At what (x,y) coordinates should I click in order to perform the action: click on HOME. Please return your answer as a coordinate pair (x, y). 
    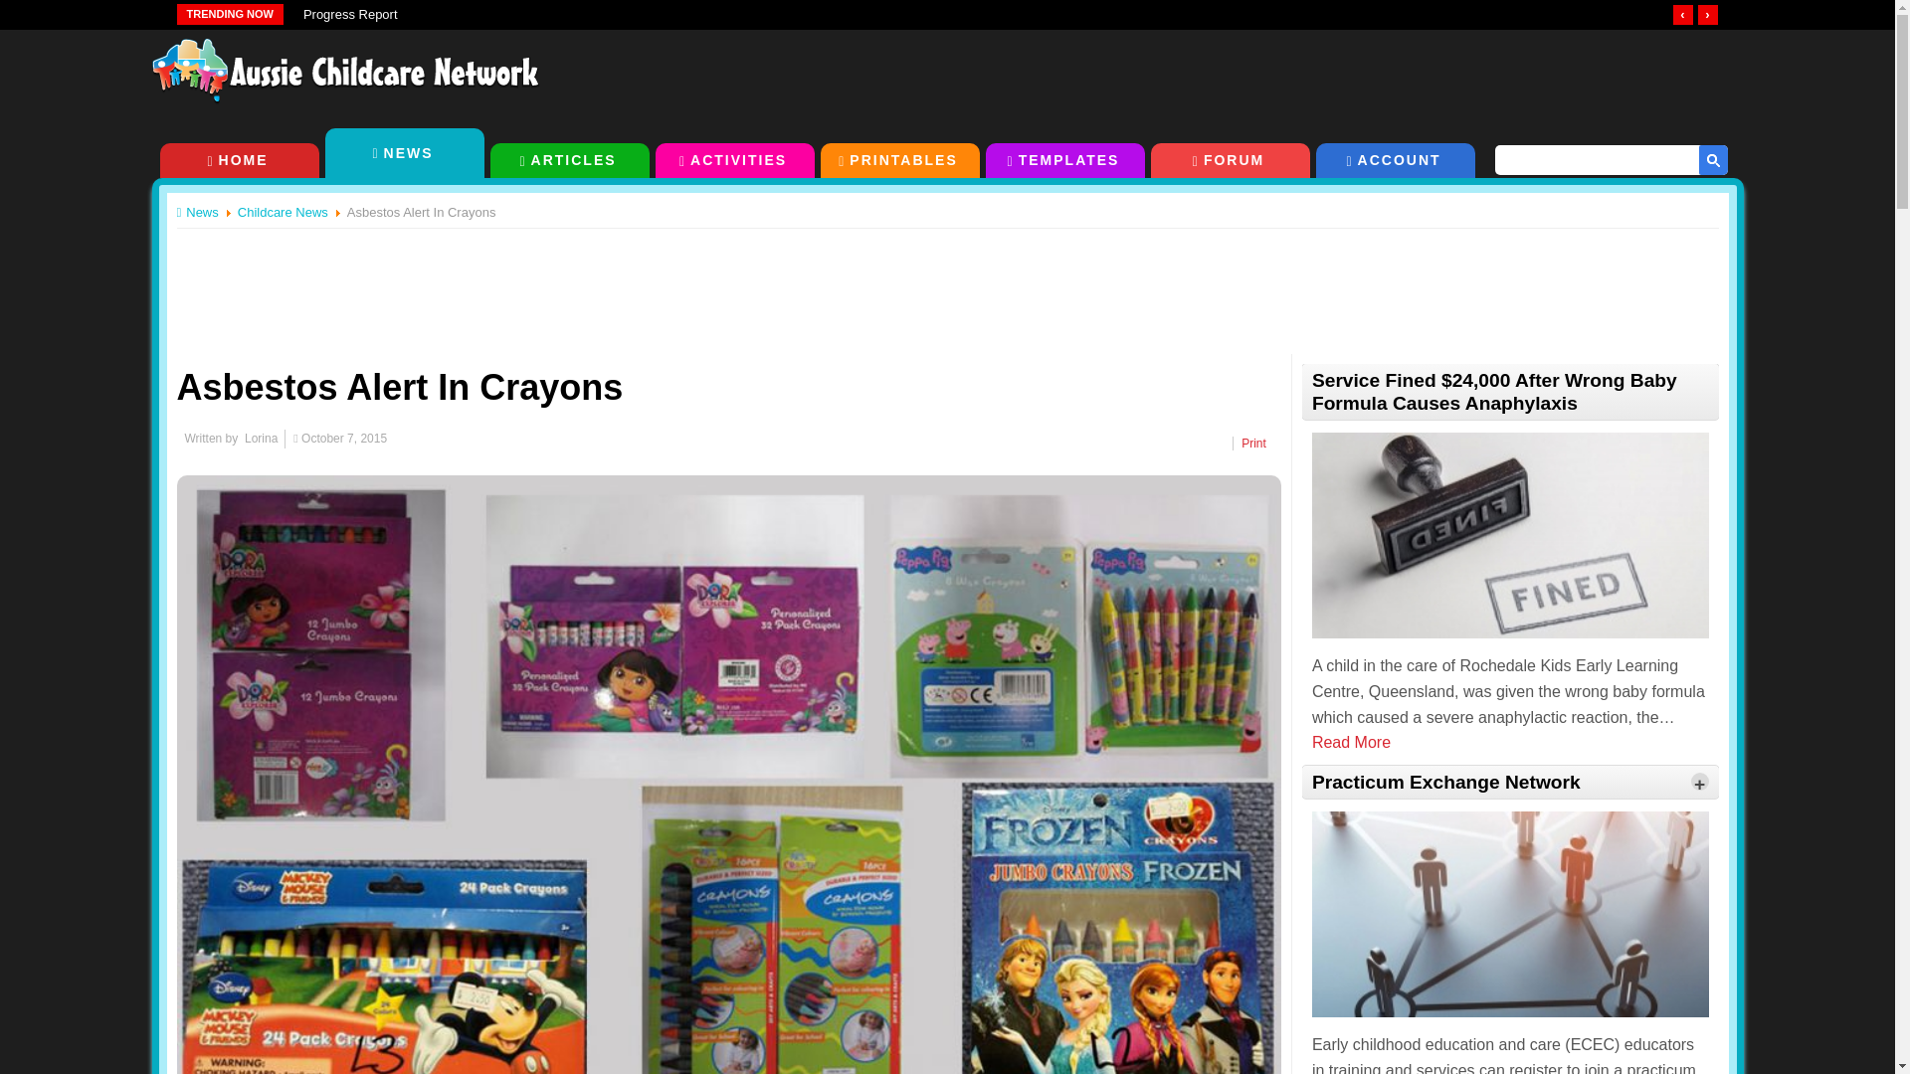
    Looking at the image, I should click on (239, 160).